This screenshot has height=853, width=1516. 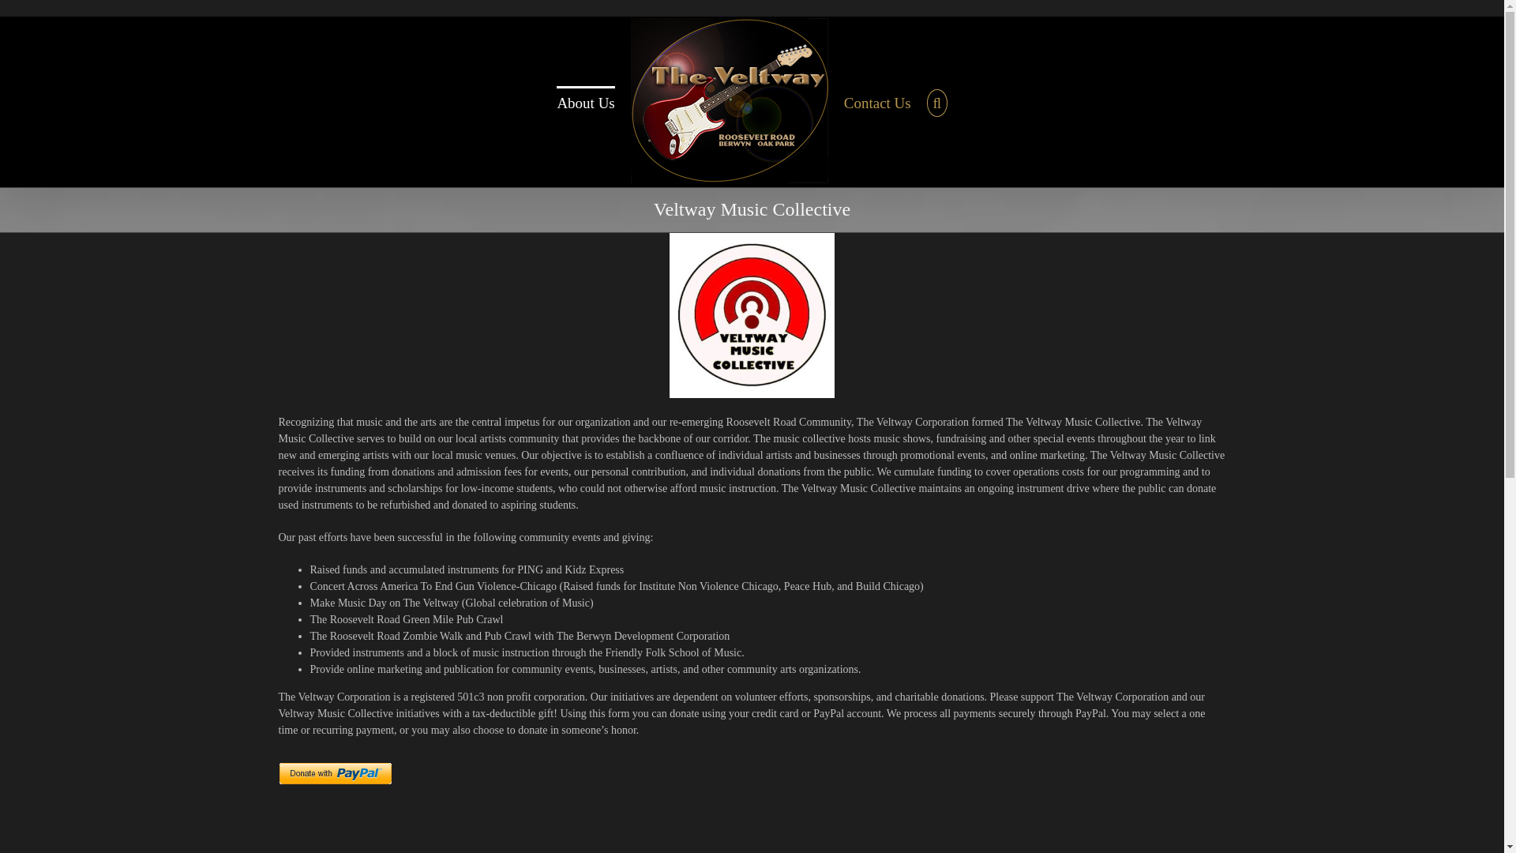 I want to click on About Us, so click(x=584, y=102).